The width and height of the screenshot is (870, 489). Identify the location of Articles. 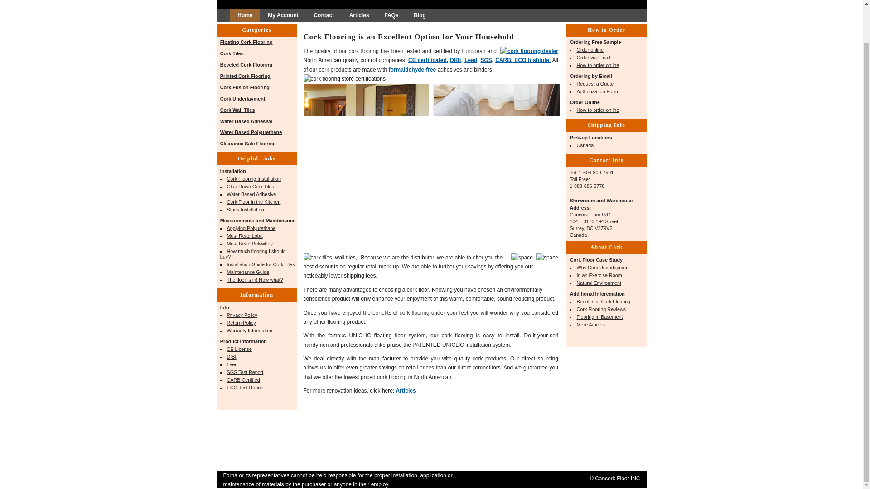
(406, 391).